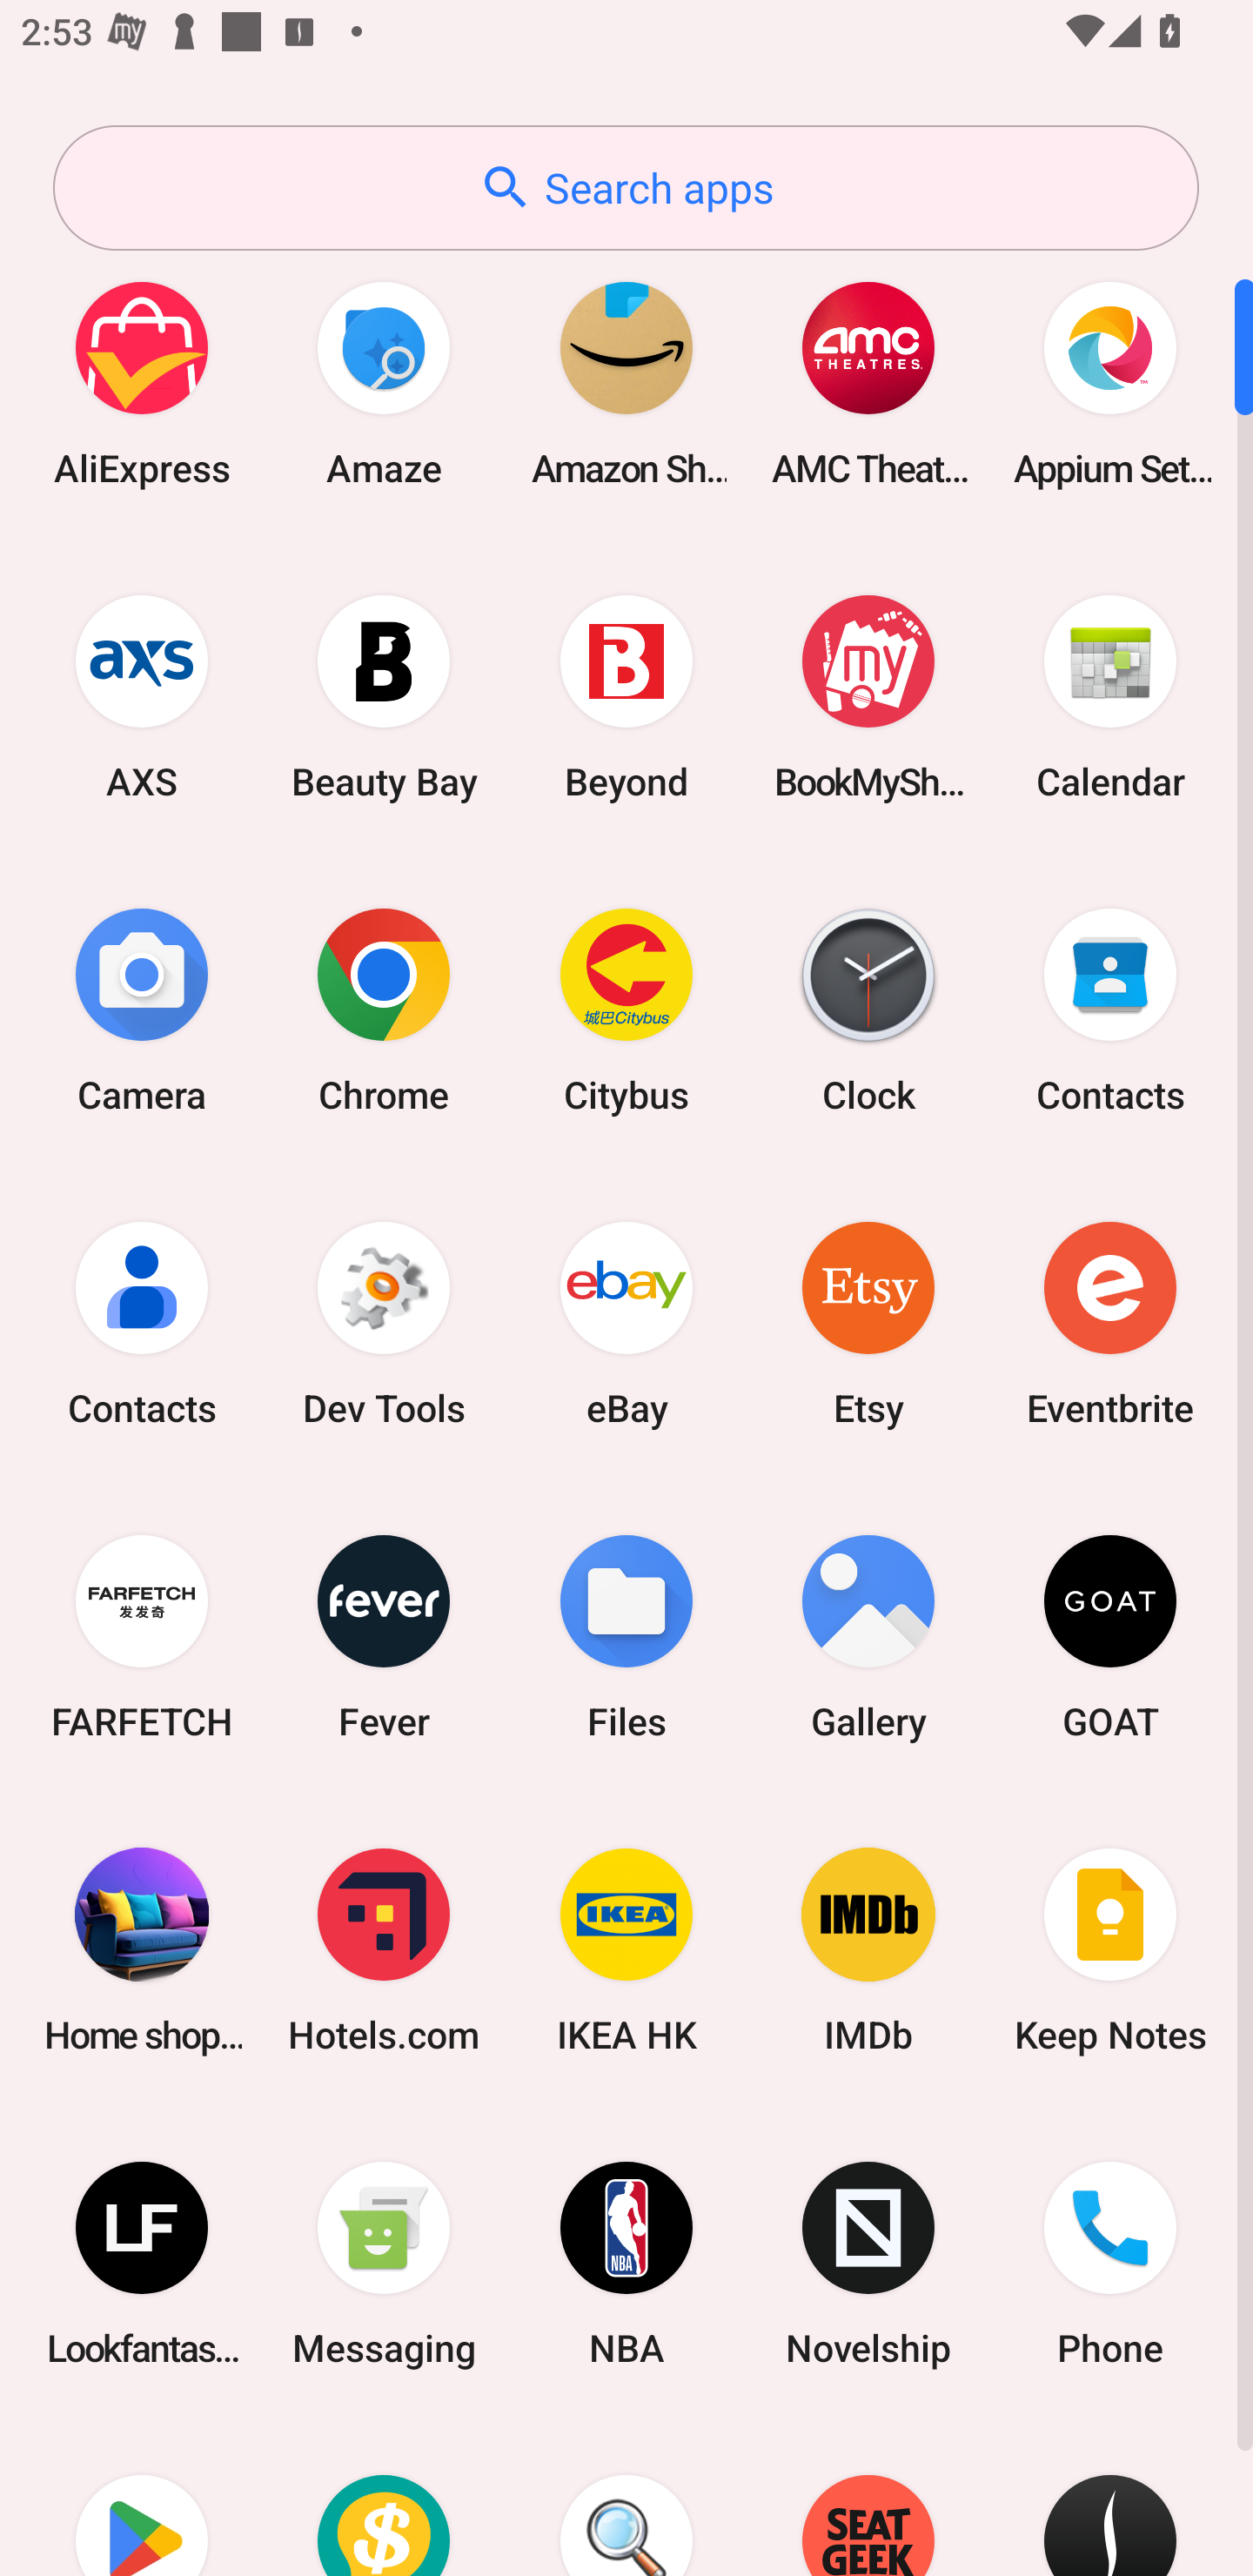  Describe the element at coordinates (626, 1949) in the screenshot. I see `IKEA HK` at that location.